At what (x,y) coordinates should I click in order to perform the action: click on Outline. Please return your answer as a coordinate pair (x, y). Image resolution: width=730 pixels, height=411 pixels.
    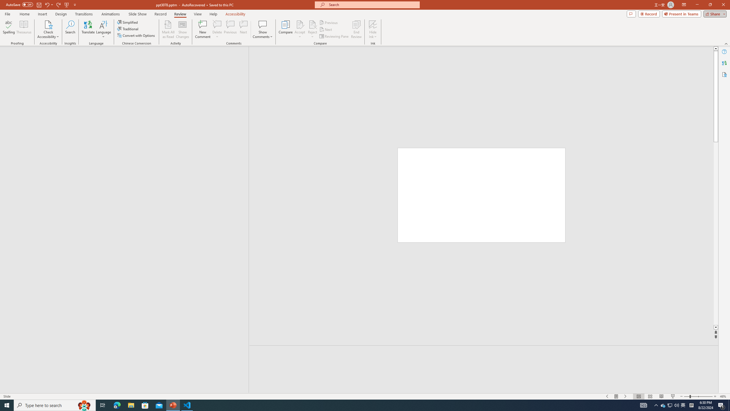
    Looking at the image, I should click on (127, 58).